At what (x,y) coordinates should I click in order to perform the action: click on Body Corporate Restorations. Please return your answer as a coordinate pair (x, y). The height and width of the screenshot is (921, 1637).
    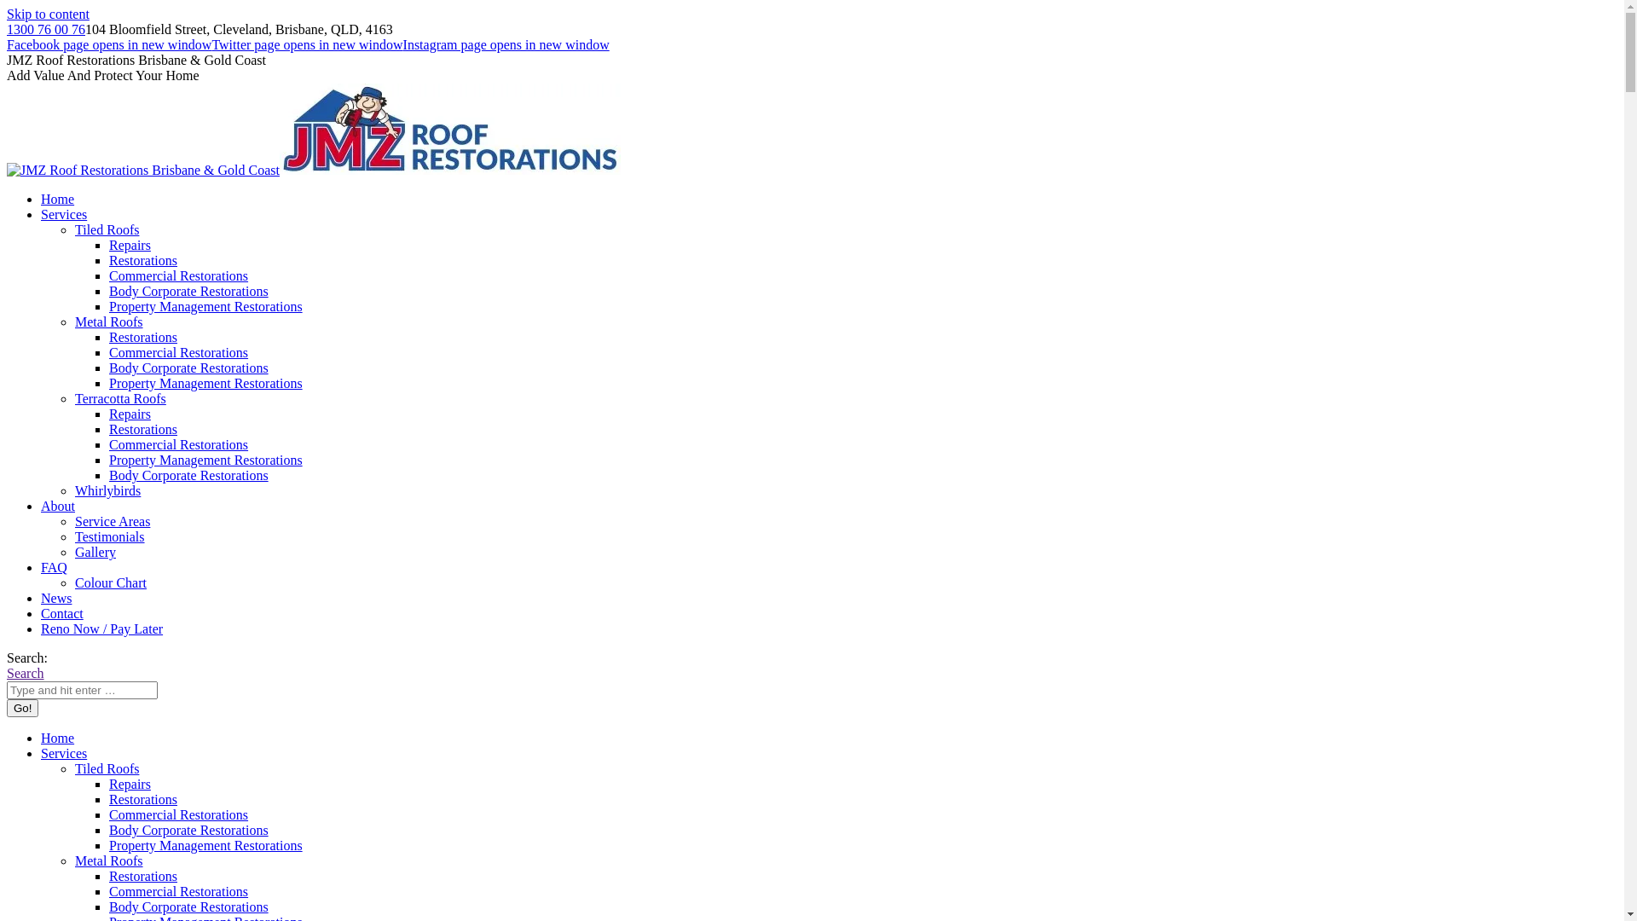
    Looking at the image, I should click on (189, 368).